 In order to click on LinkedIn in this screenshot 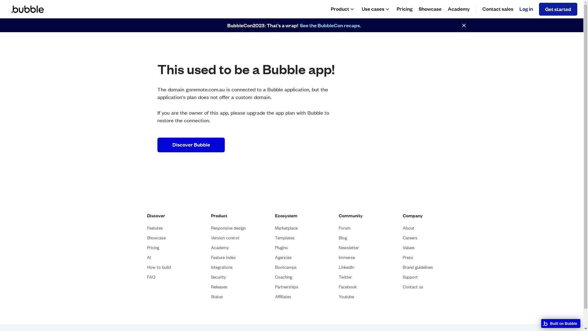, I will do `click(346, 267)`.